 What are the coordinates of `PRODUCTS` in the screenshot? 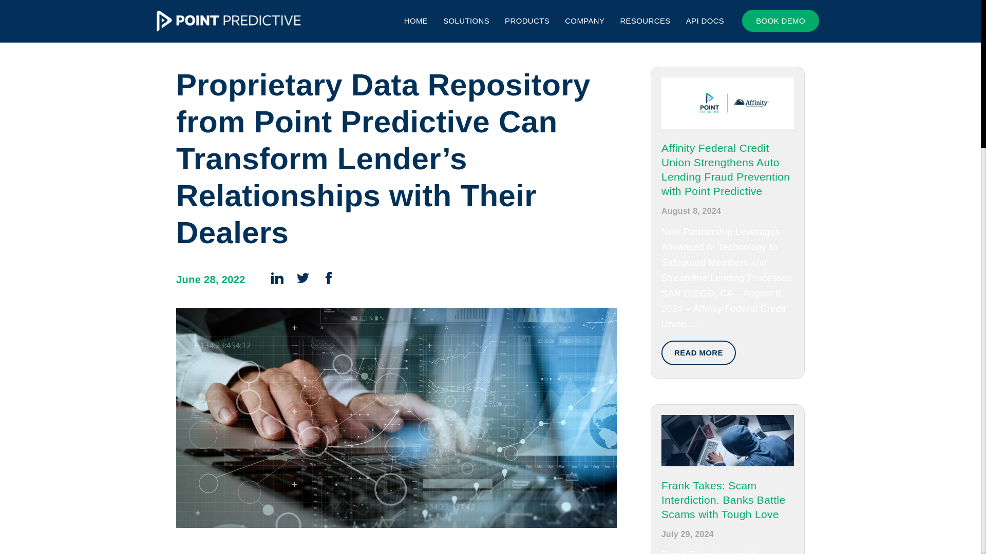 It's located at (527, 21).